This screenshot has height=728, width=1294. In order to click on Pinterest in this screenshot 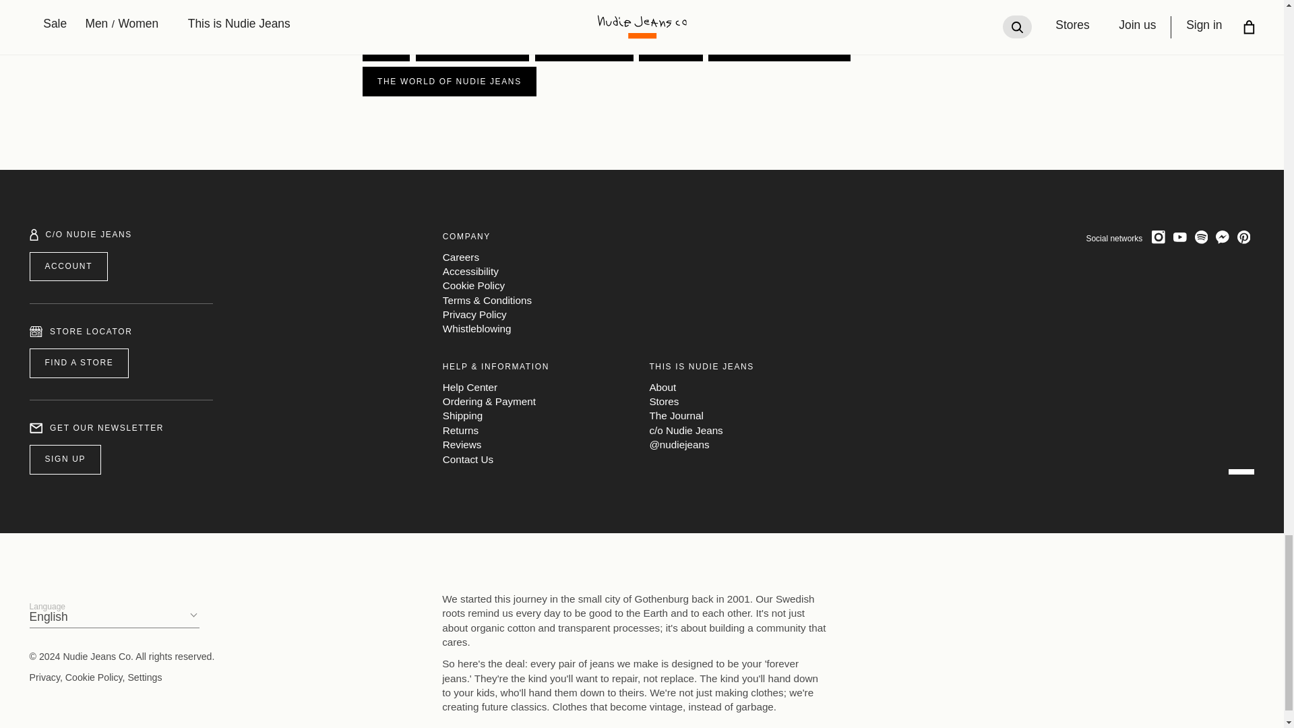, I will do `click(1244, 237)`.